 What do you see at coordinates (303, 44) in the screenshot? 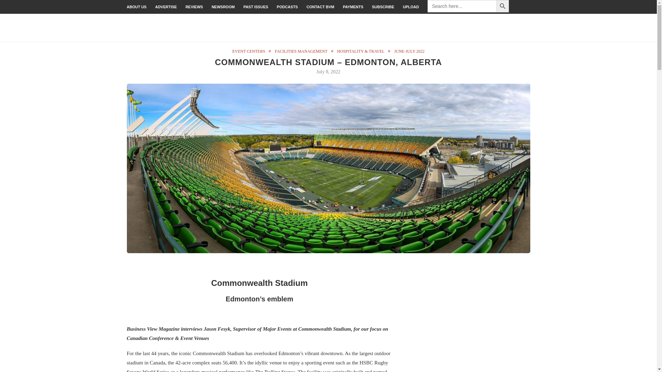
I see `View all posts in Facilities Management` at bounding box center [303, 44].